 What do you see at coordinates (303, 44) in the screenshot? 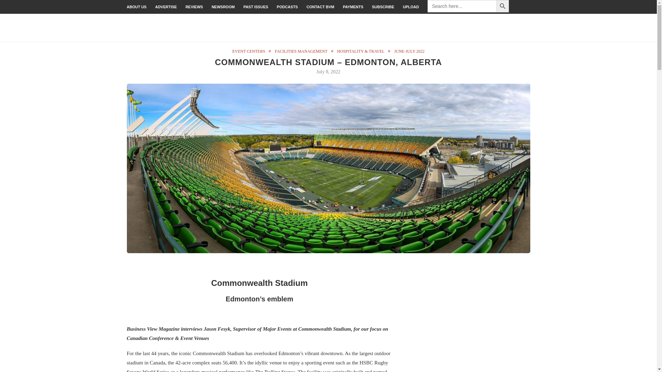
I see `View all posts in Facilities Management` at bounding box center [303, 44].